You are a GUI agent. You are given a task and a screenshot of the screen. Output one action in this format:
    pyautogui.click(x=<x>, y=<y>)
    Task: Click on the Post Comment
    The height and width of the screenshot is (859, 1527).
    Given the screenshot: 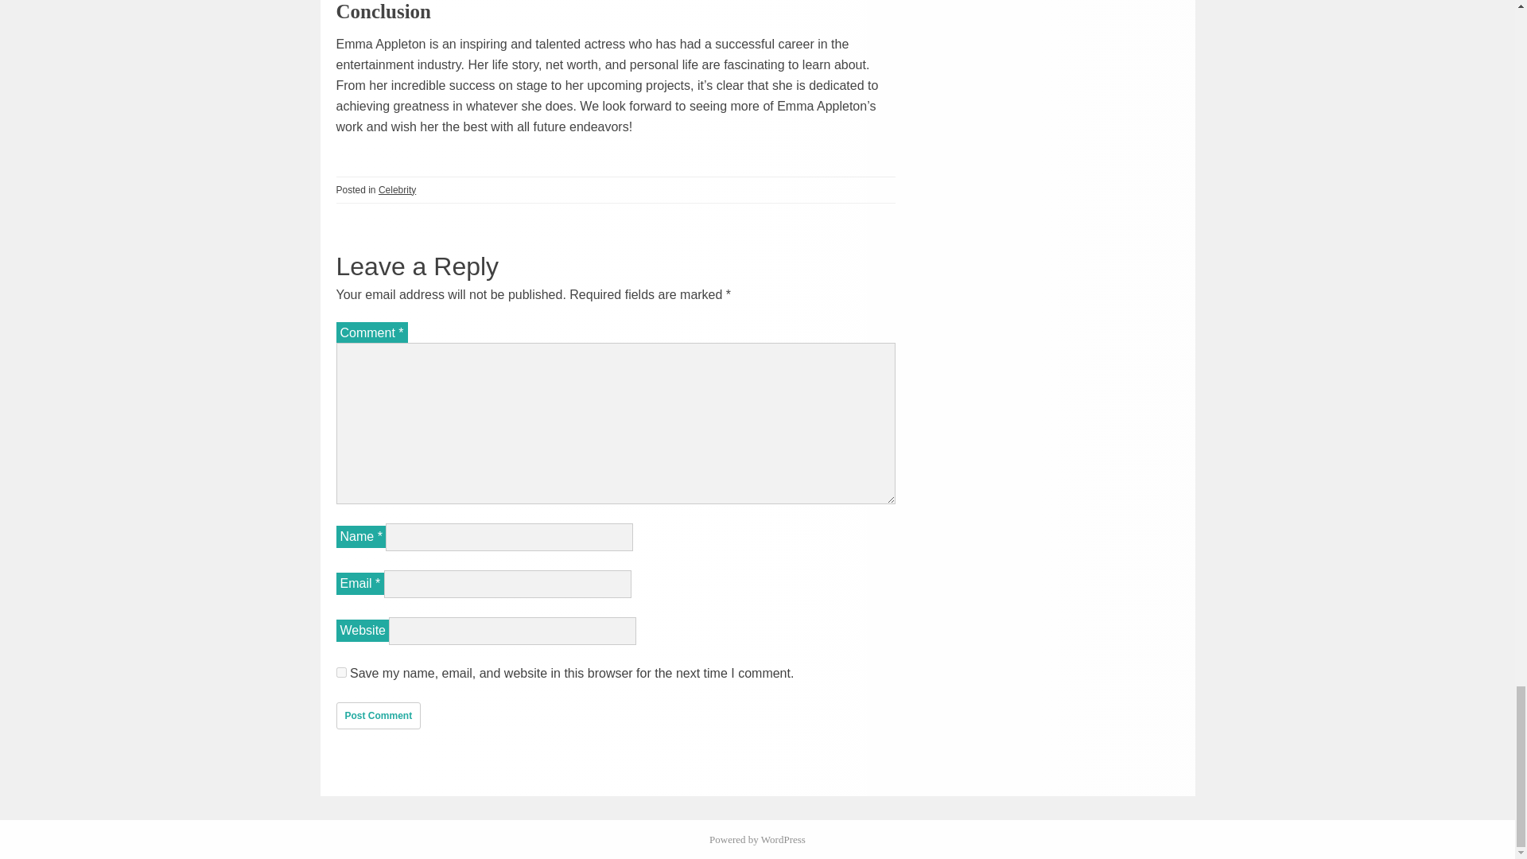 What is the action you would take?
    pyautogui.click(x=379, y=714)
    